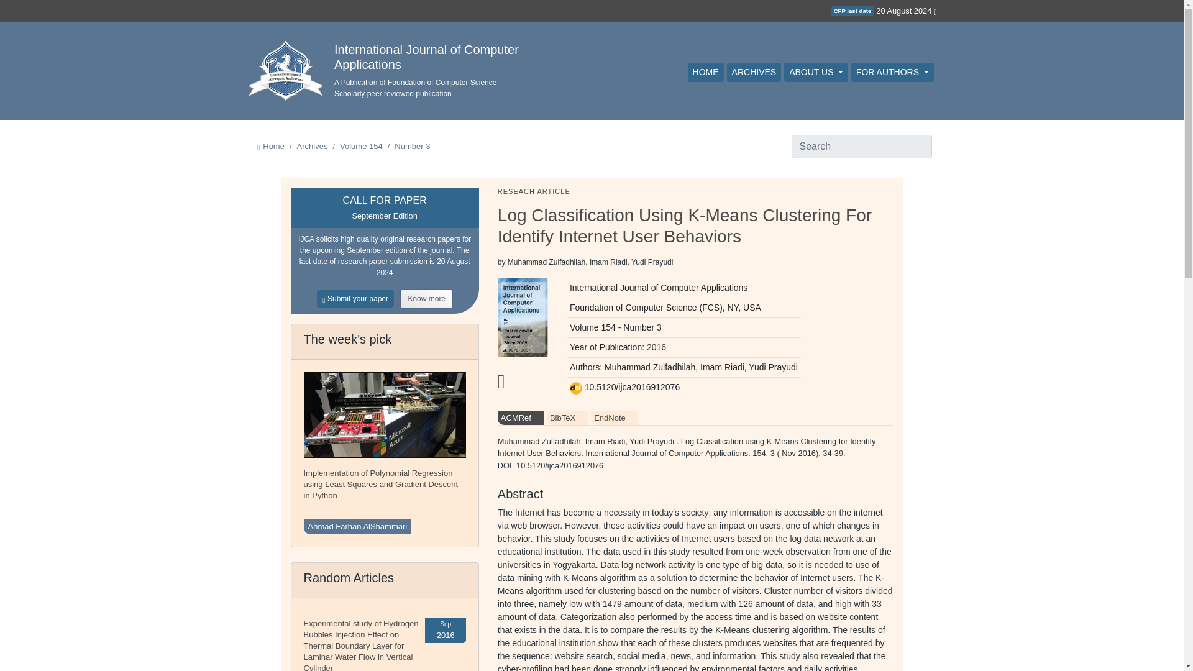 The width and height of the screenshot is (1193, 671). Describe the element at coordinates (426, 298) in the screenshot. I see `Know more` at that location.